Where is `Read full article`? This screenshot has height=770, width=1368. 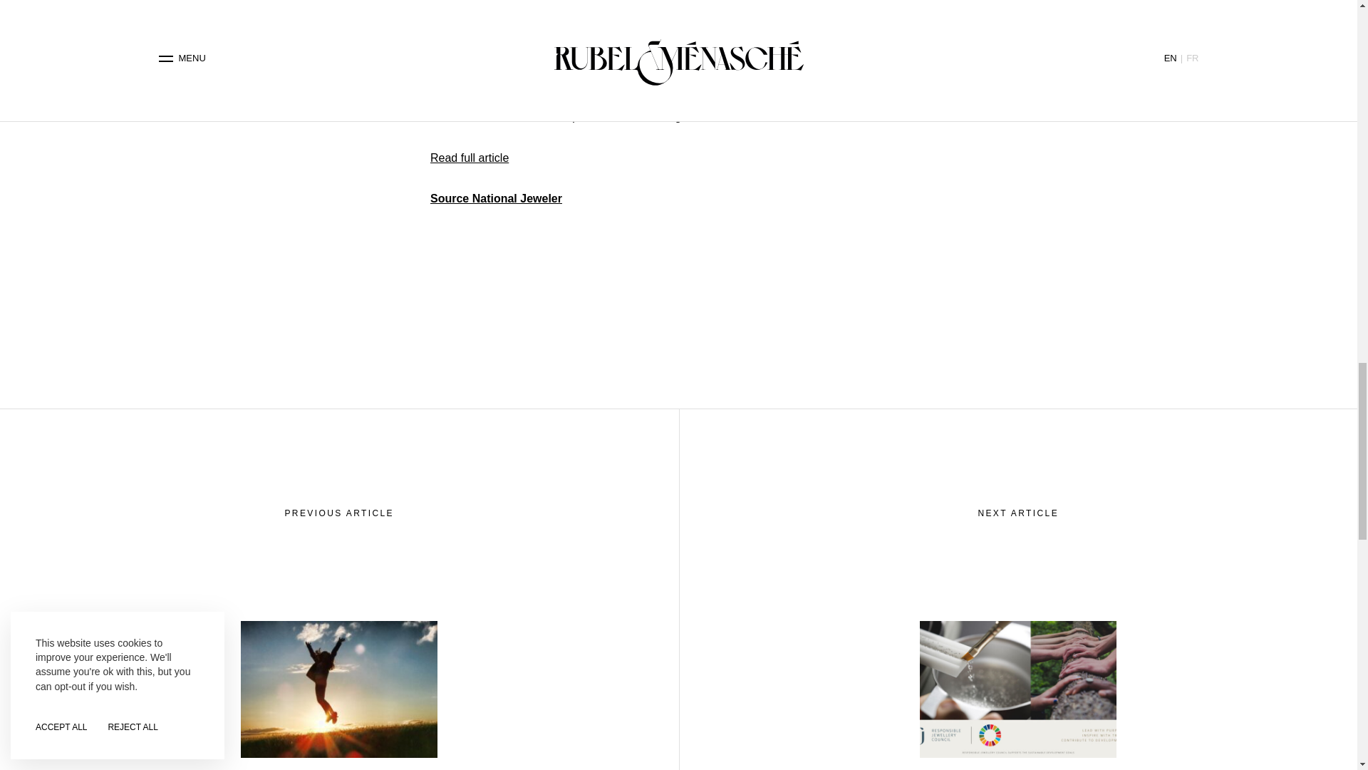
Read full article is located at coordinates (470, 158).